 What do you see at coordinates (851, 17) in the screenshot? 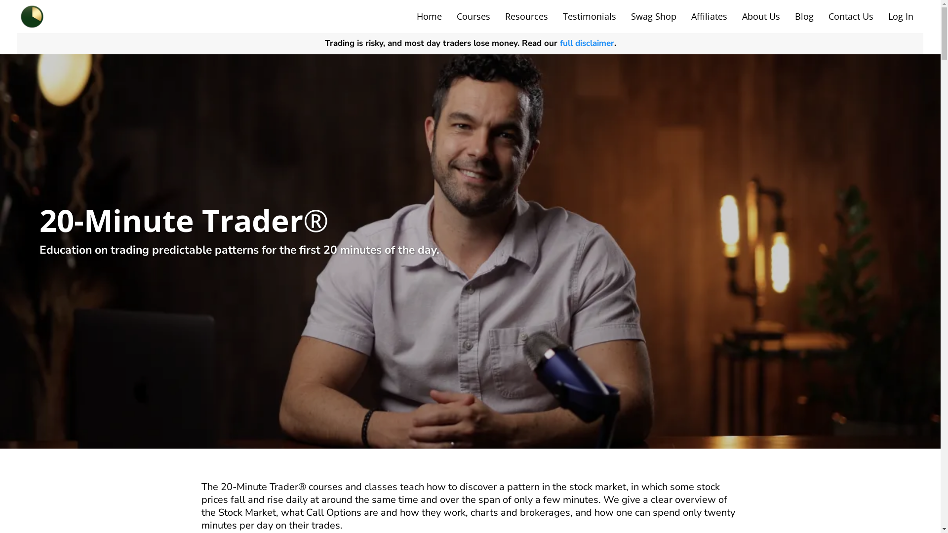
I see `Contact Us` at bounding box center [851, 17].